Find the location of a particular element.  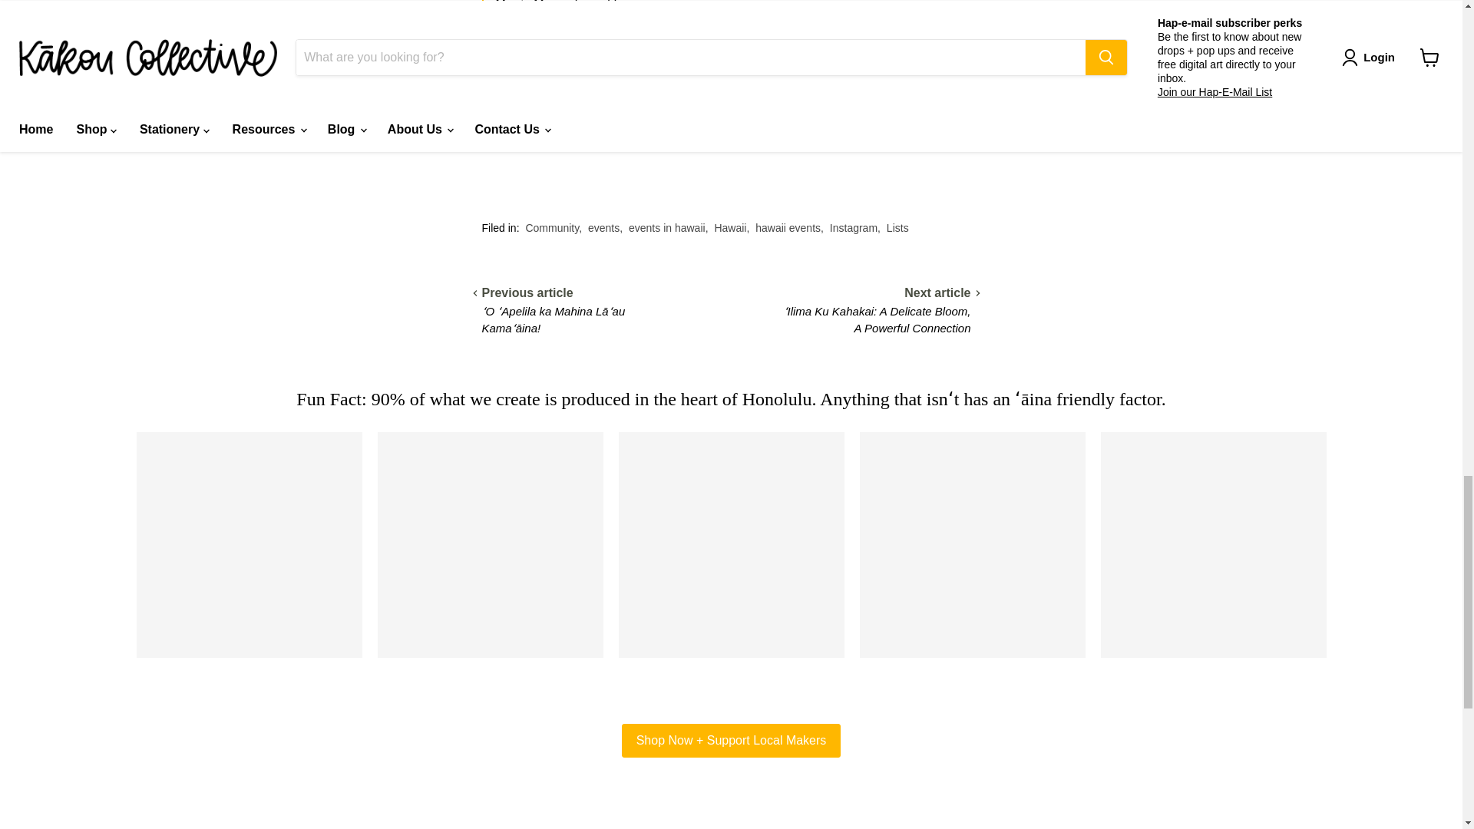

Show articles tagged Instagram is located at coordinates (853, 227).